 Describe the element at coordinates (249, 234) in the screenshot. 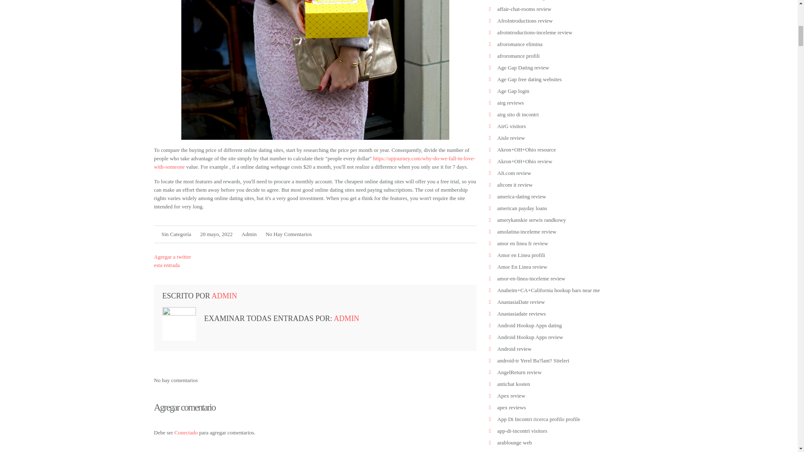

I see `Admin` at that location.